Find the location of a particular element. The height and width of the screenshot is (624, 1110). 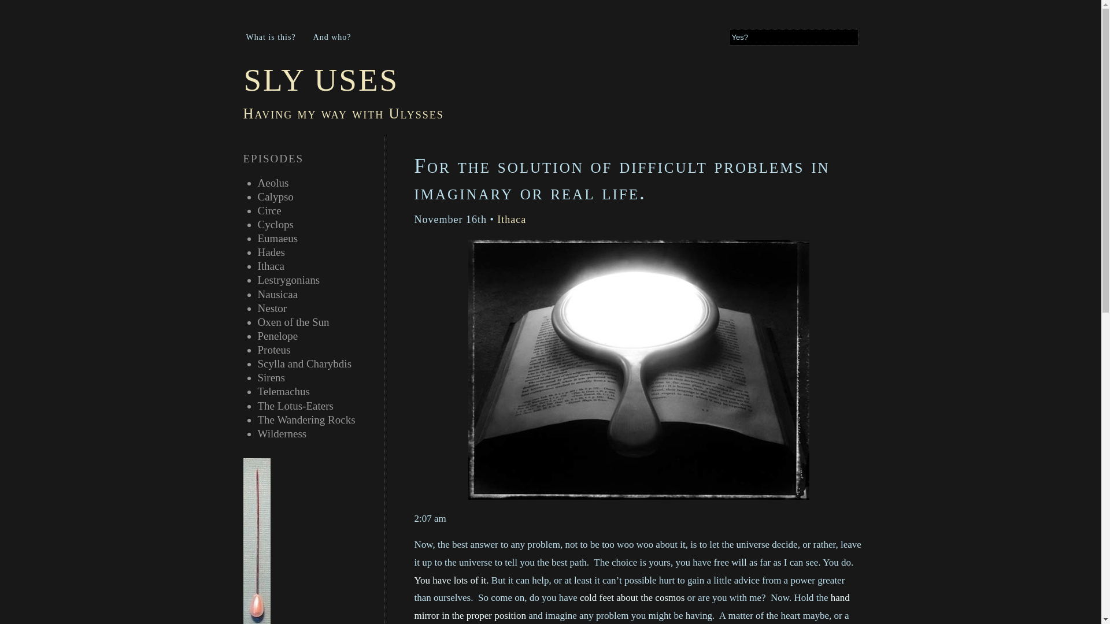

Nausicaa is located at coordinates (277, 294).